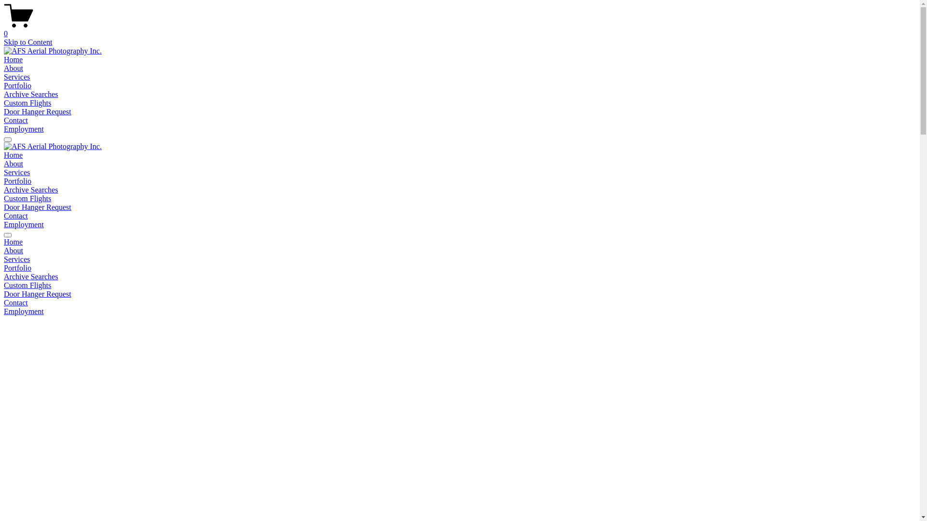 This screenshot has height=521, width=927. I want to click on Archive Searches, so click(460, 277).